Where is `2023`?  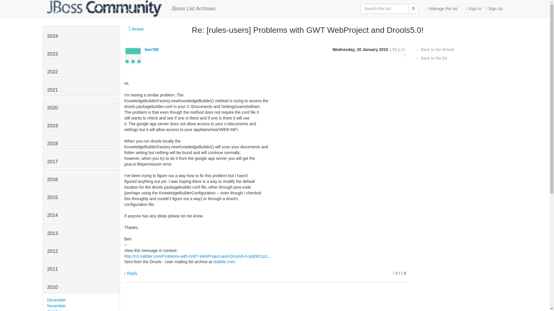
2023 is located at coordinates (53, 54).